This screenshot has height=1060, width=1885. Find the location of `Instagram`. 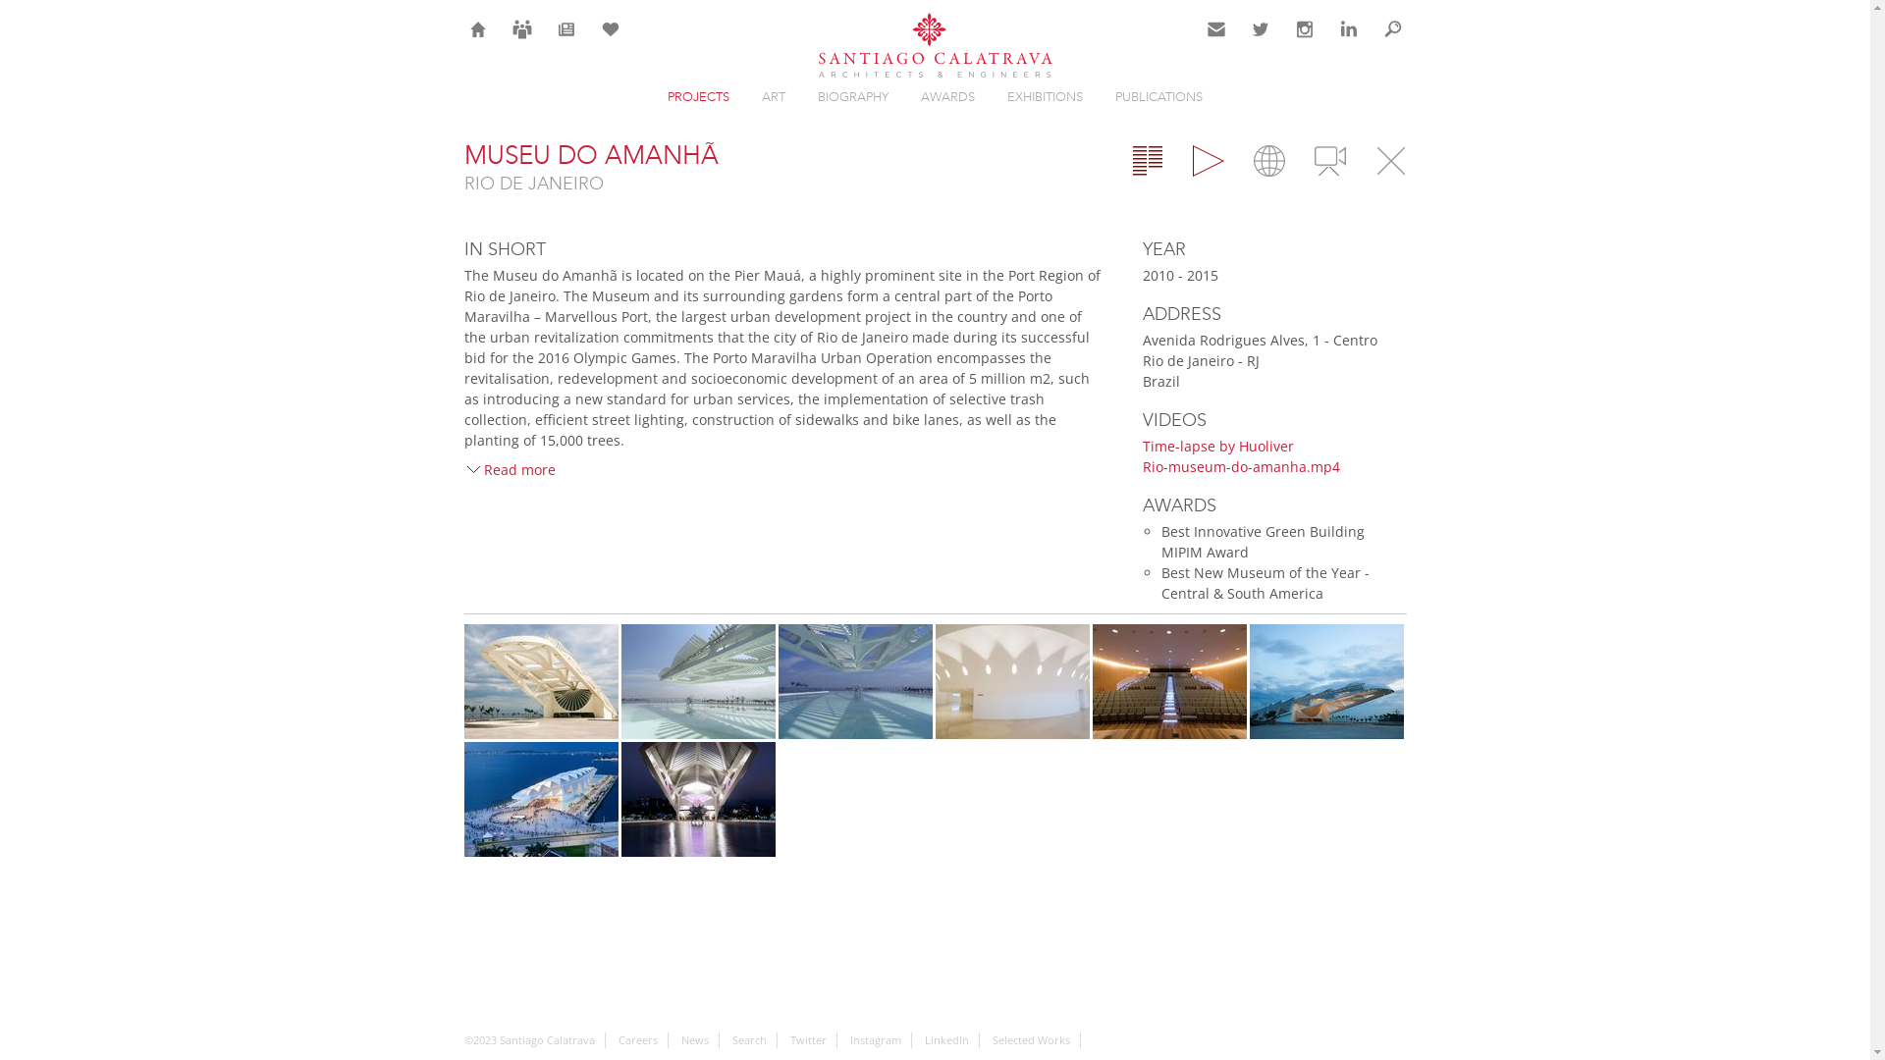

Instagram is located at coordinates (876, 1040).